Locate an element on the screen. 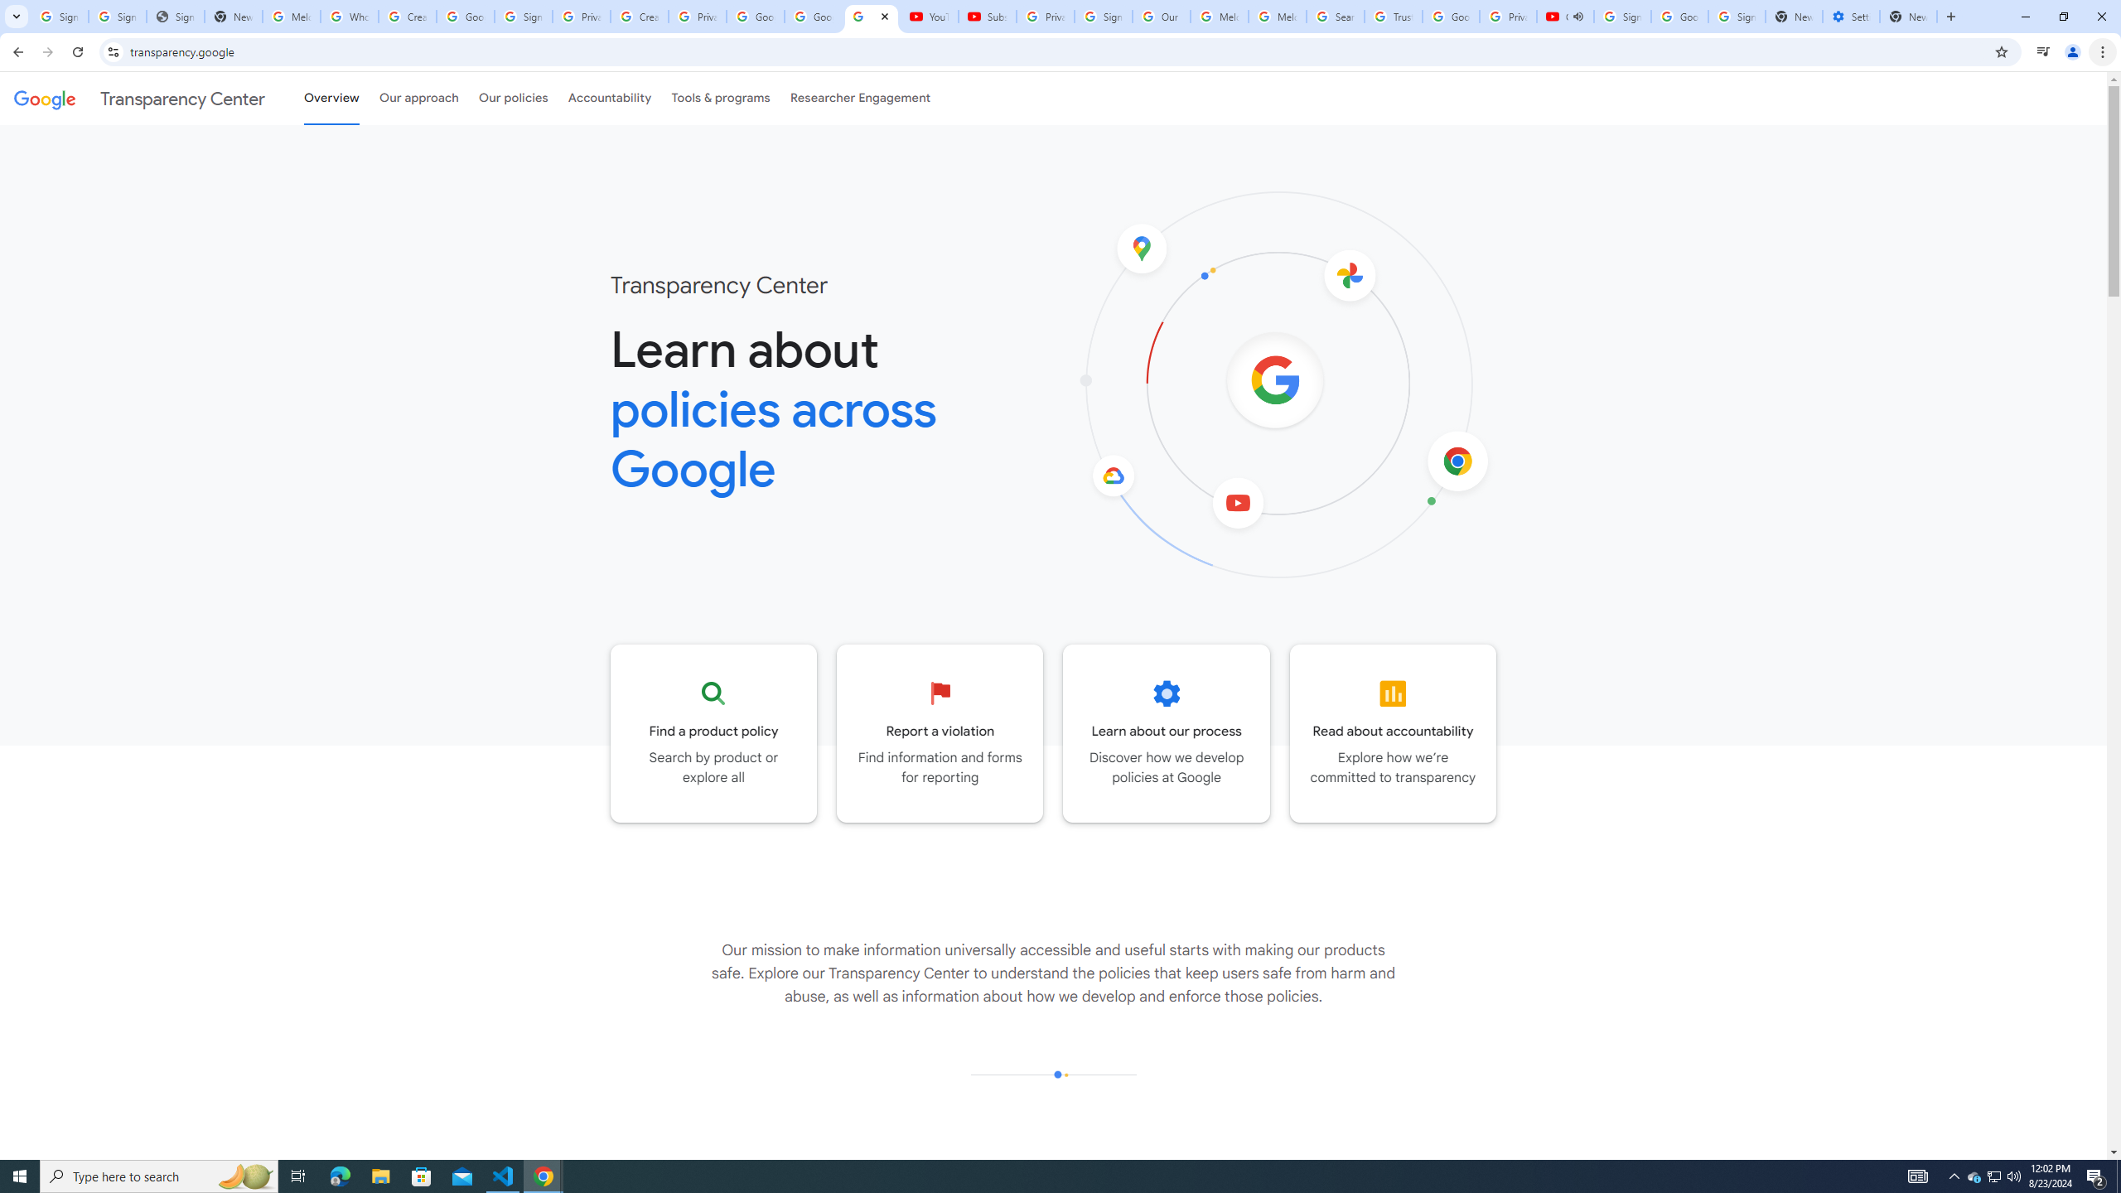  Subscriptions - YouTube is located at coordinates (987, 17).